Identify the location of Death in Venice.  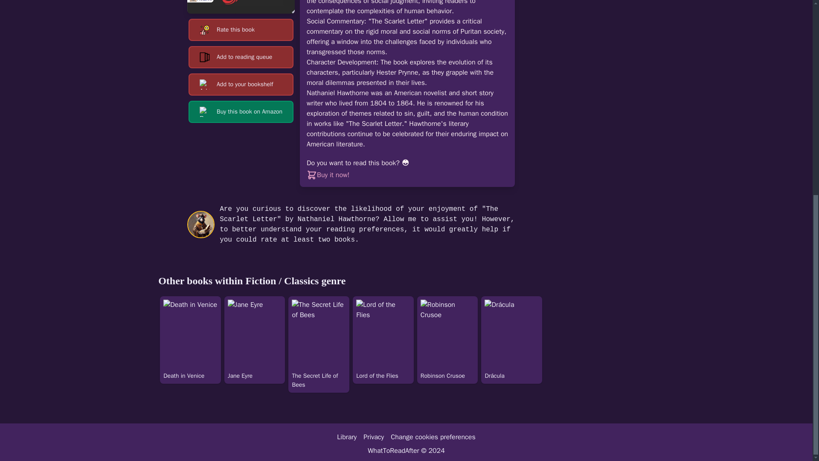
(190, 344).